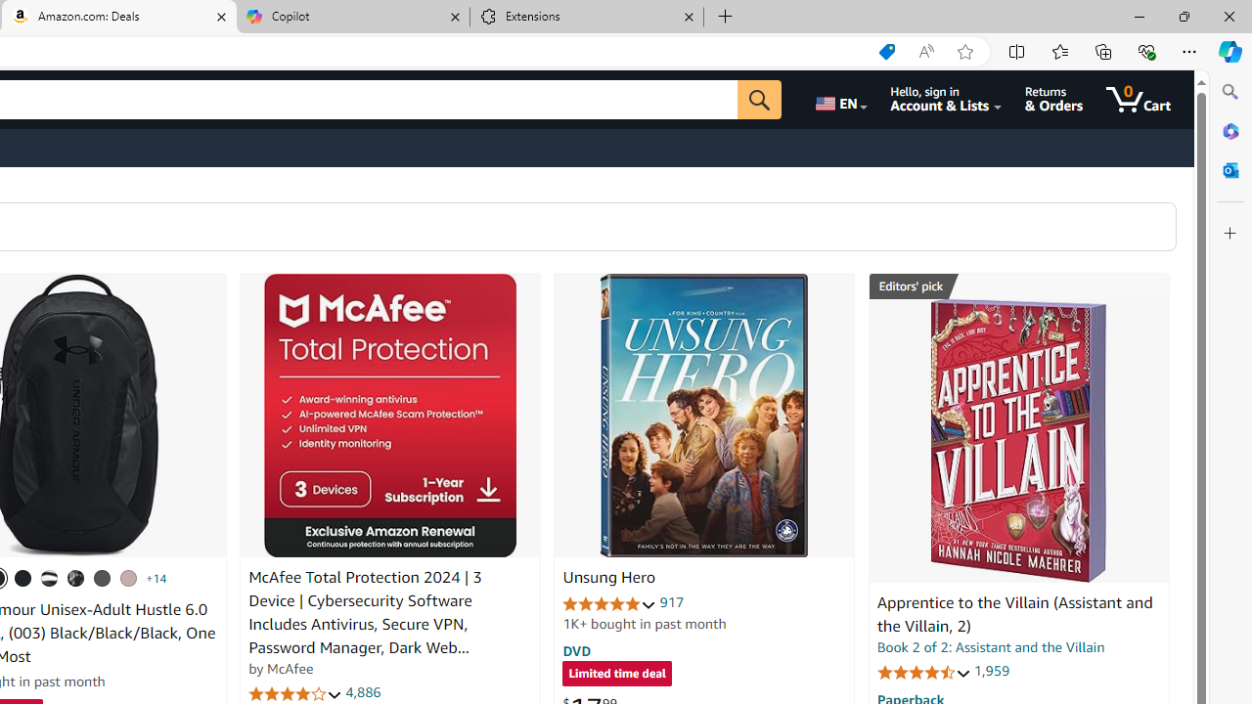 This screenshot has width=1252, height=704. What do you see at coordinates (608, 578) in the screenshot?
I see `Unsung Hero` at bounding box center [608, 578].